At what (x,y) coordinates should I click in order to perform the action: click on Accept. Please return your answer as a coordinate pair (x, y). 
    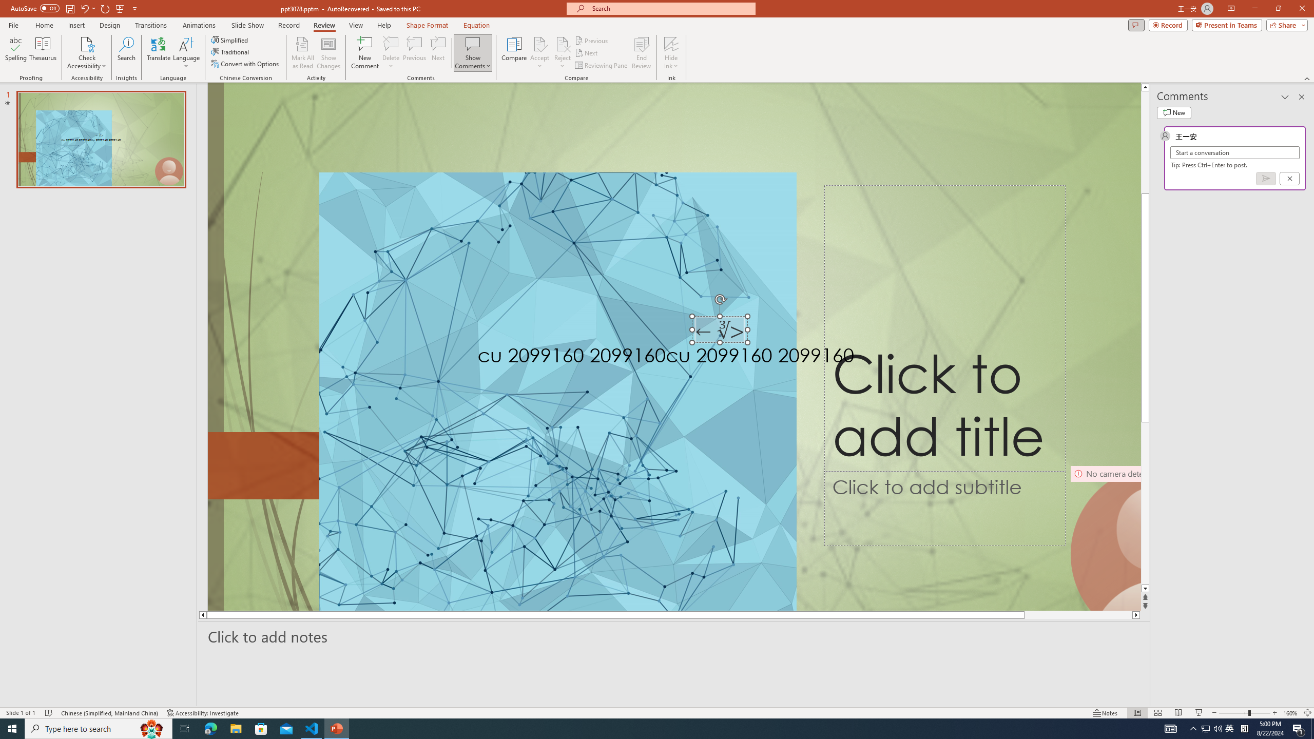
    Looking at the image, I should click on (540, 53).